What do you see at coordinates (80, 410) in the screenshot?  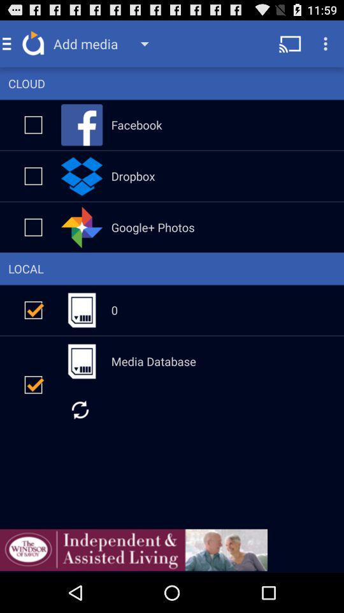 I see `rotate app` at bounding box center [80, 410].